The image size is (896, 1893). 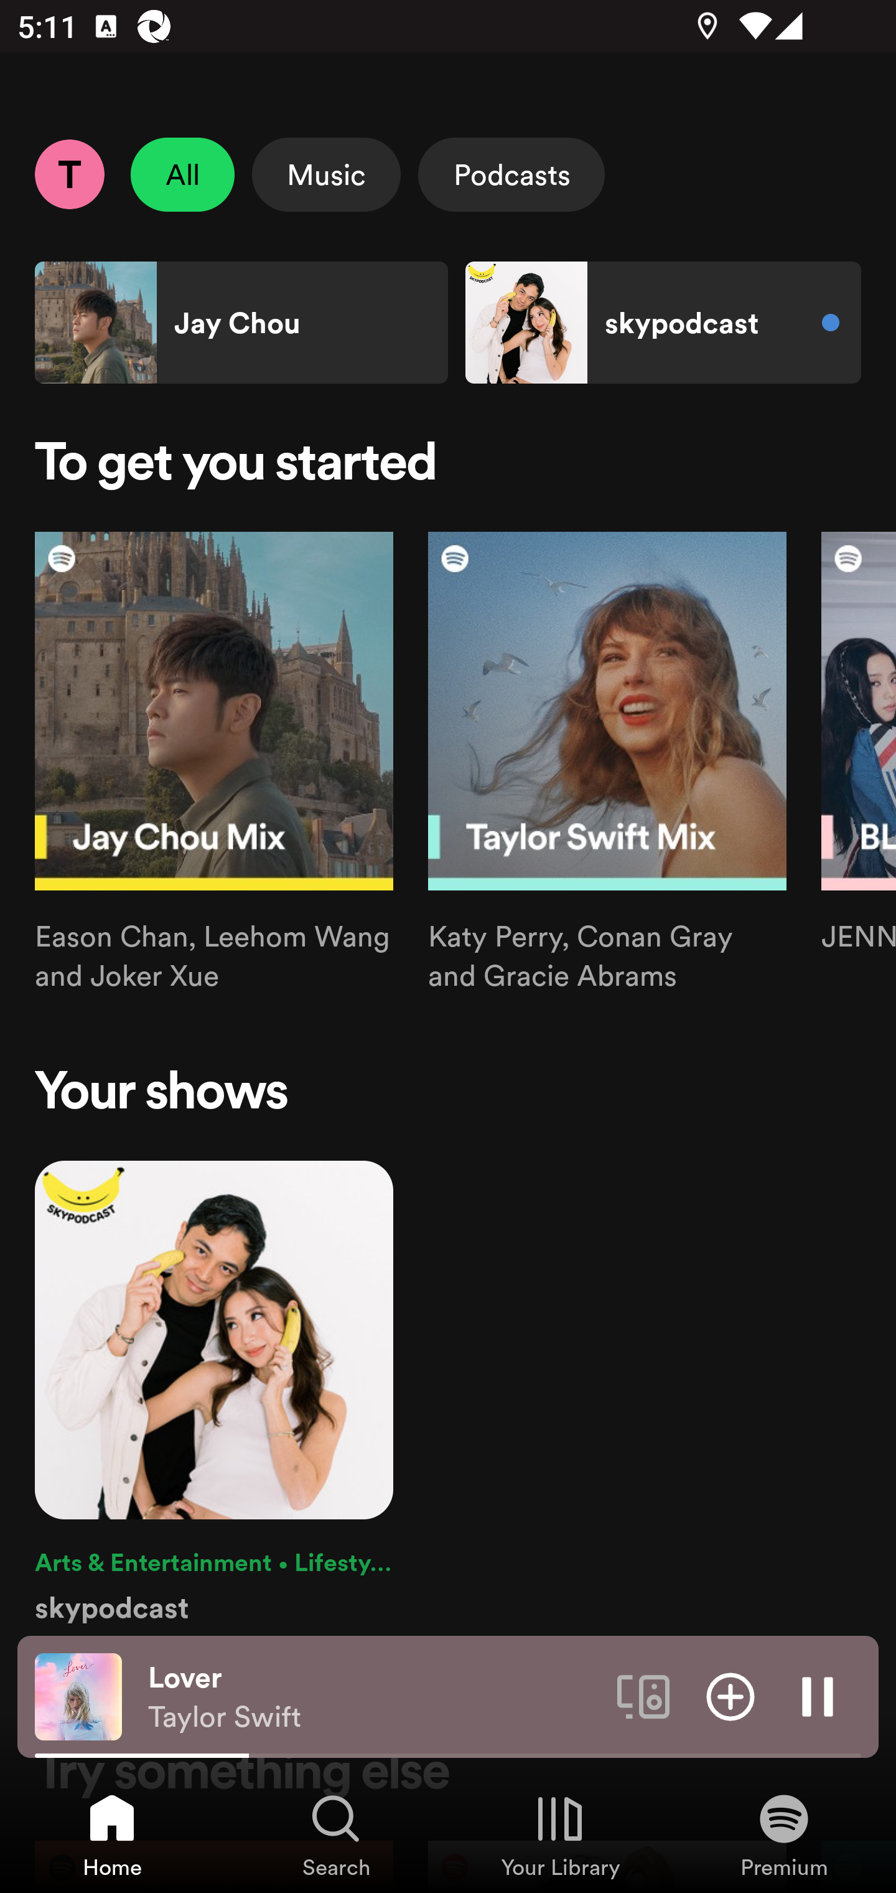 I want to click on Premium, Tab 4 of 4 Premium Premium, so click(x=784, y=1834).